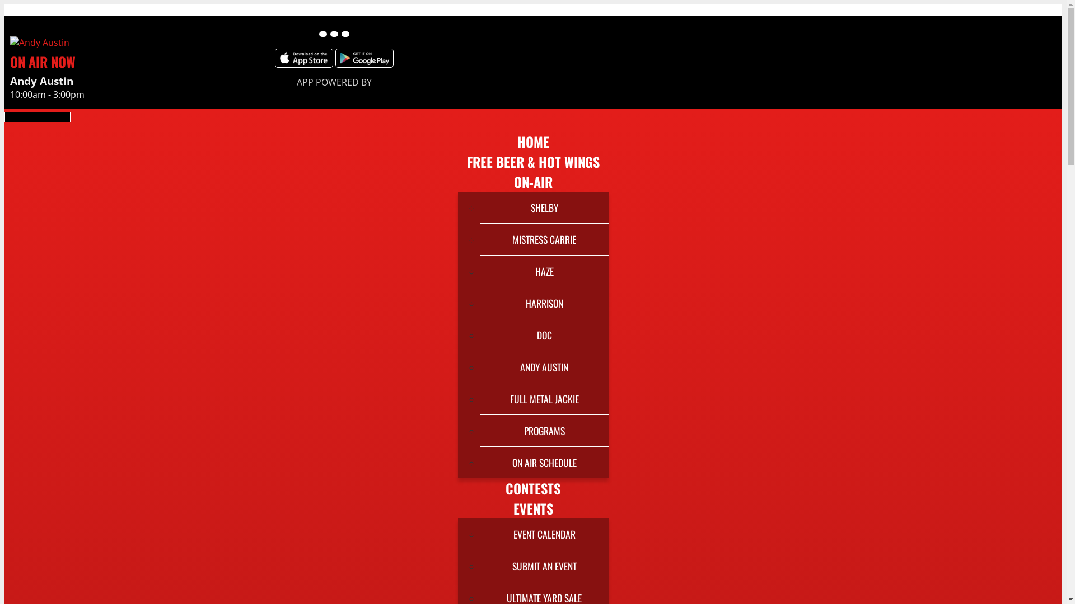 This screenshot has width=1075, height=604. I want to click on ON-AIR, so click(533, 182).